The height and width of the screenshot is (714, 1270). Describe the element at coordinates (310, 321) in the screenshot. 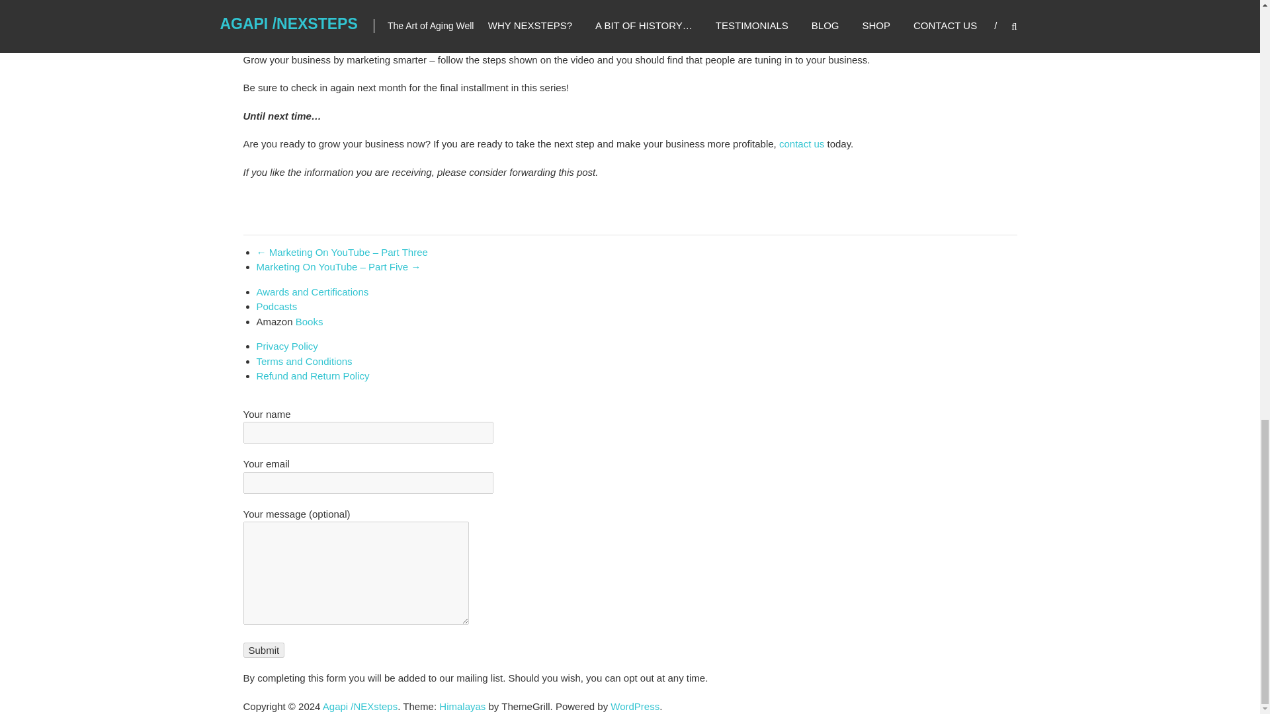

I see `Books` at that location.